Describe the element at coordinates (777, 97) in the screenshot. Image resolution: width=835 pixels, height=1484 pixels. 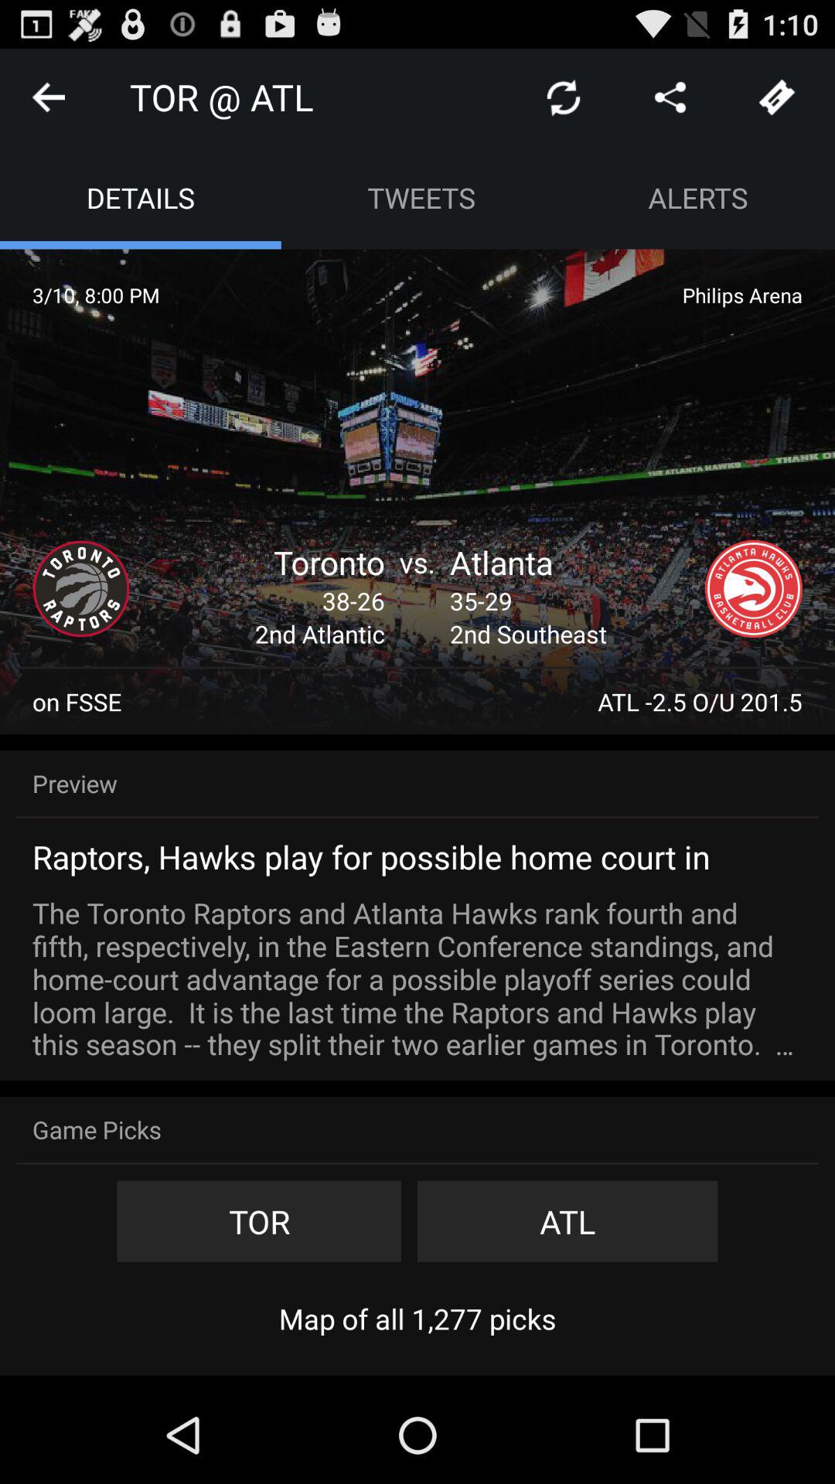
I see `dont know` at that location.